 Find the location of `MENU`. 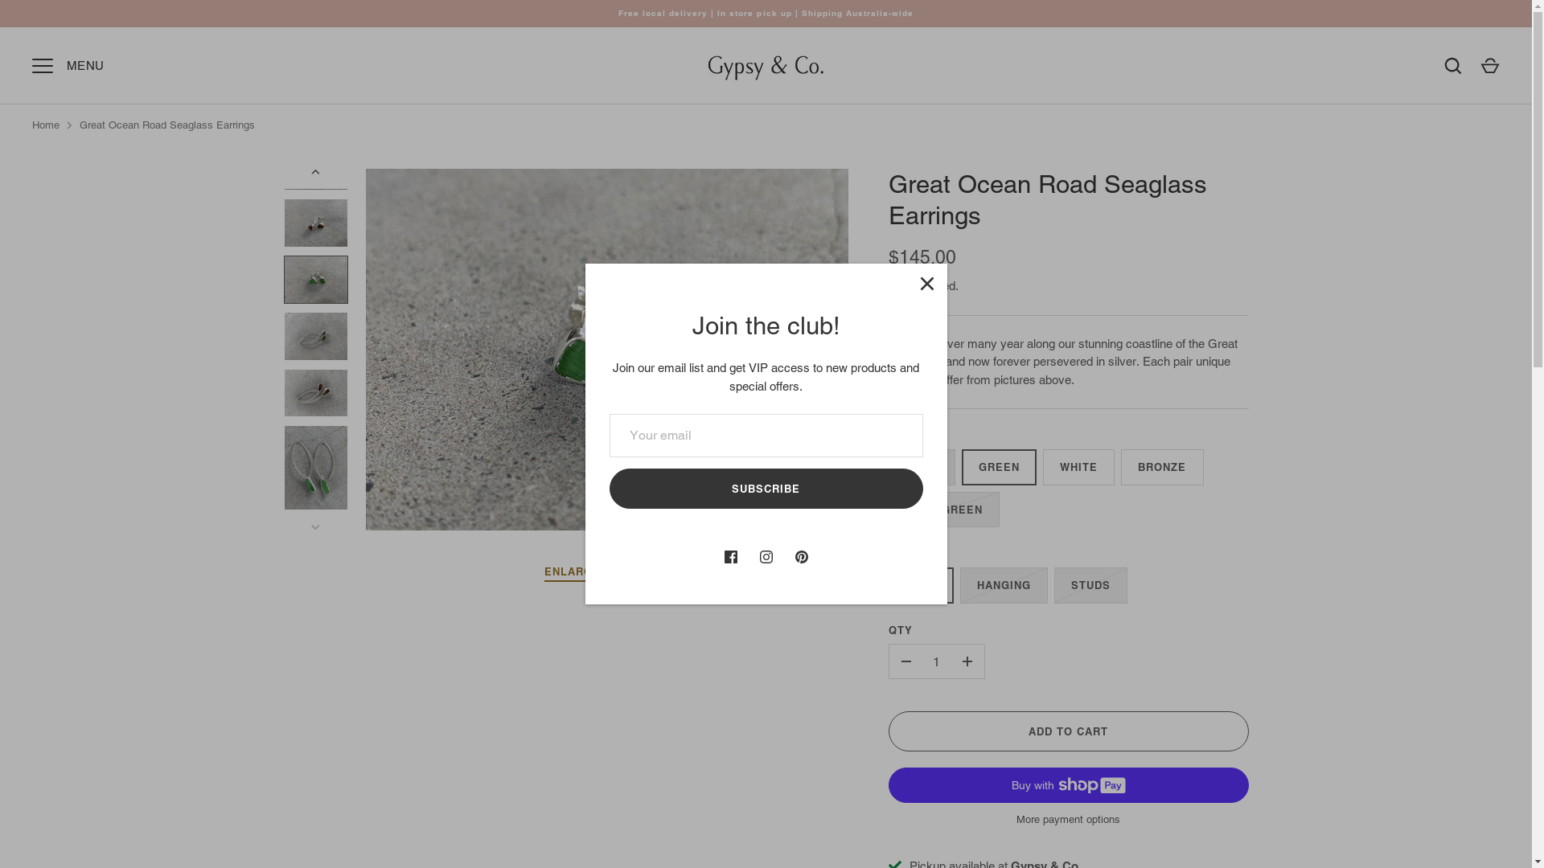

MENU is located at coordinates (43, 66).